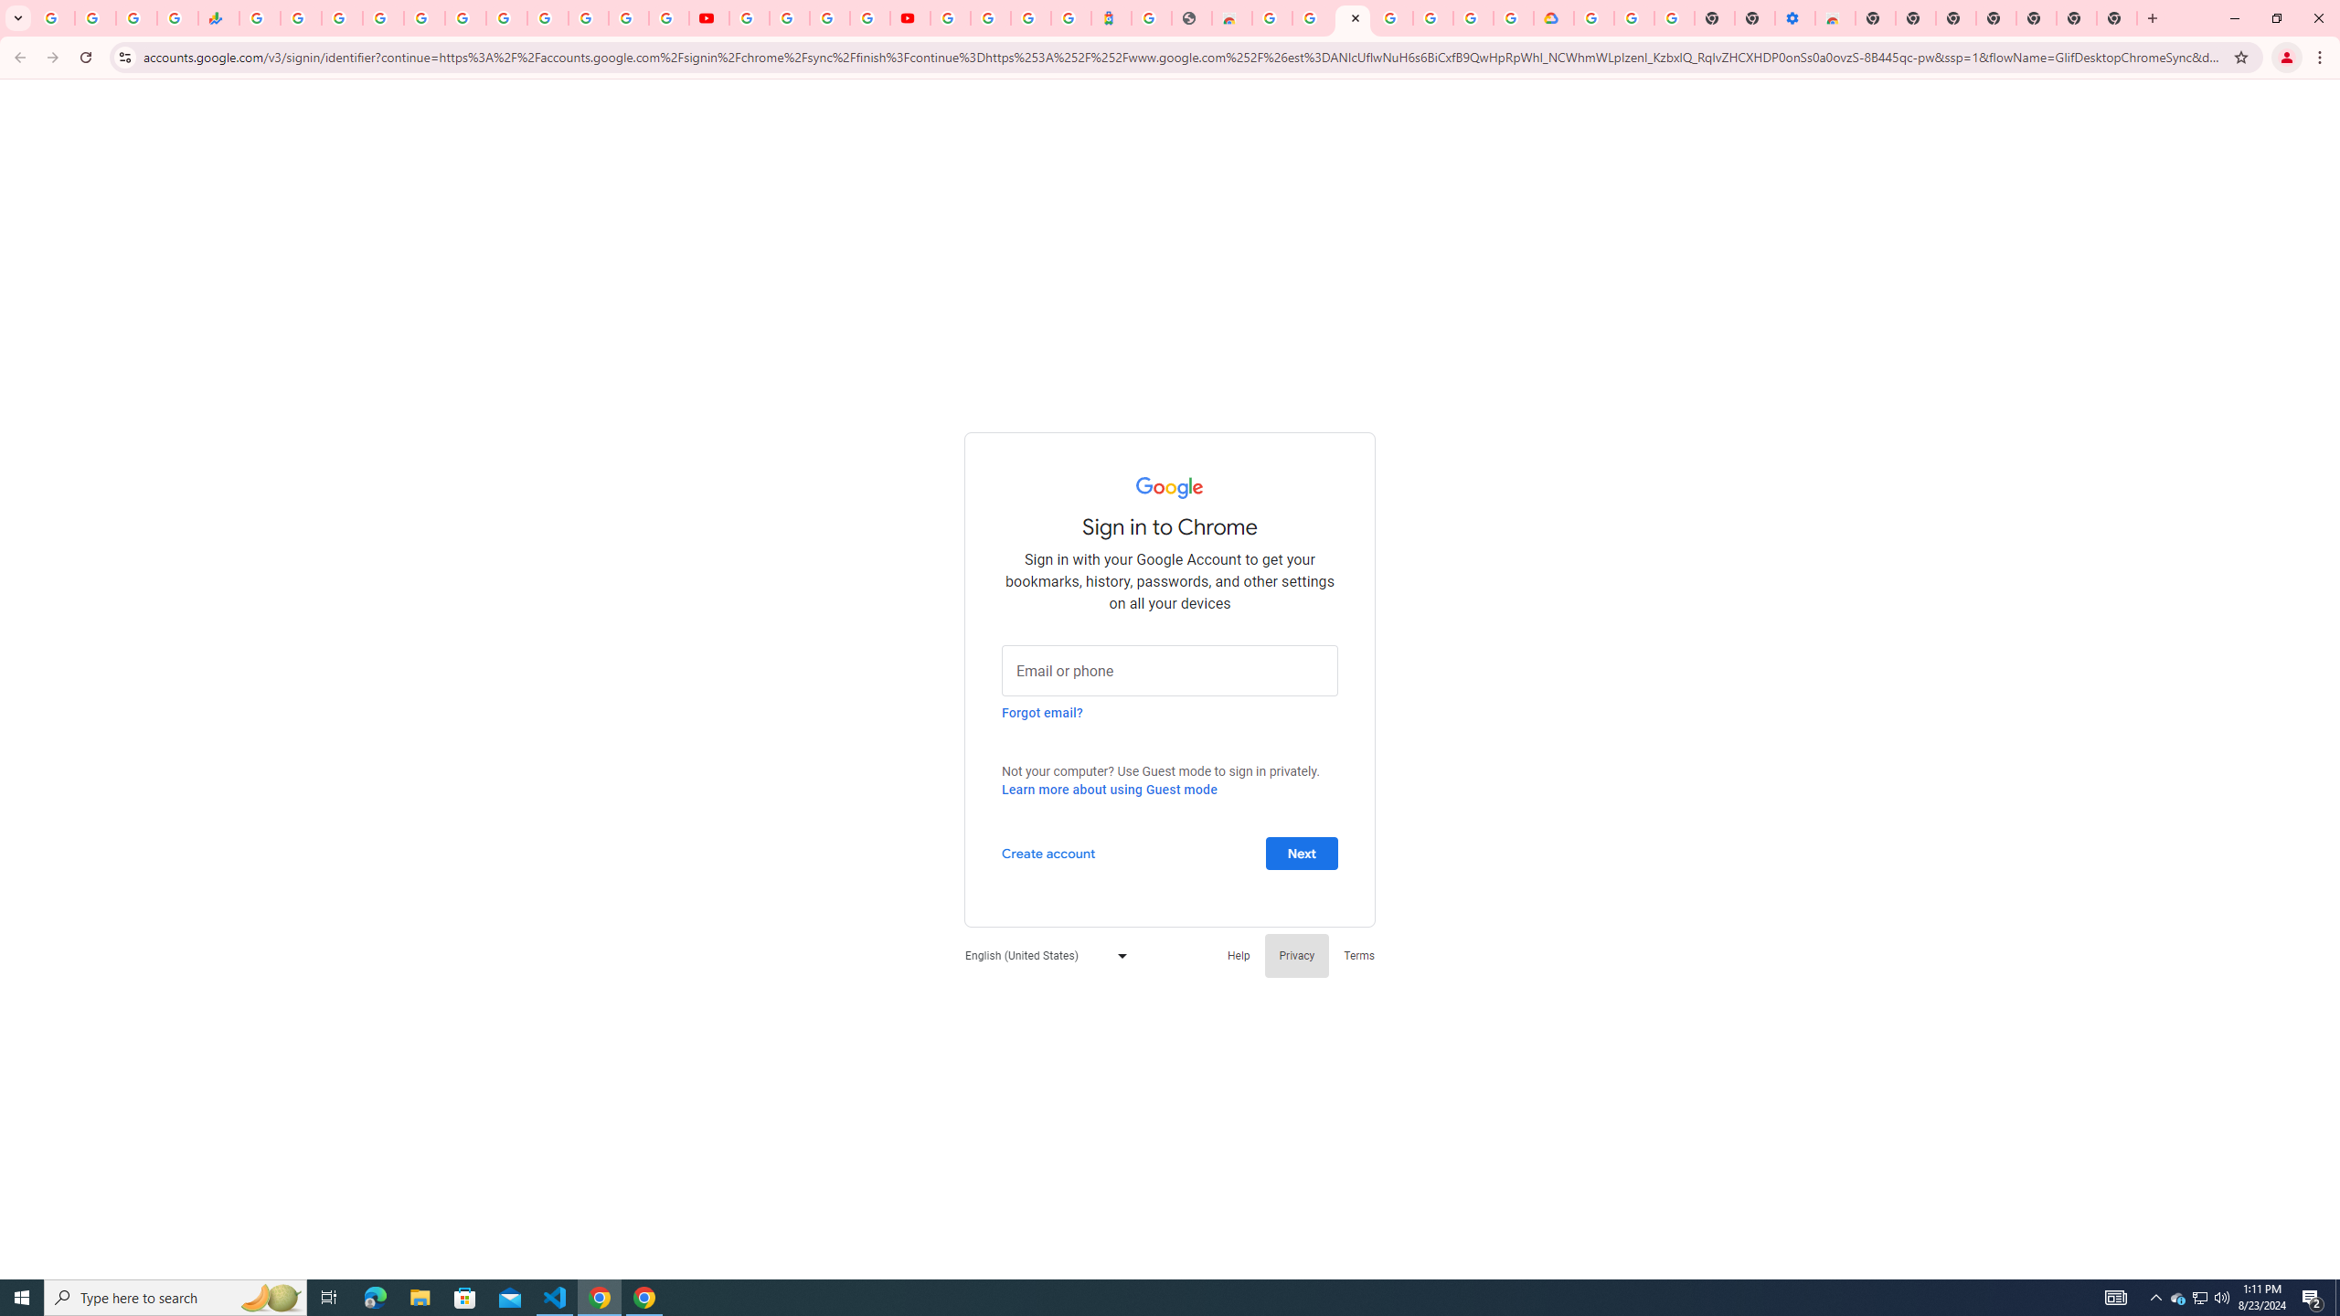 The image size is (2340, 1316). What do you see at coordinates (1109, 790) in the screenshot?
I see `Learn more about using Guest mode` at bounding box center [1109, 790].